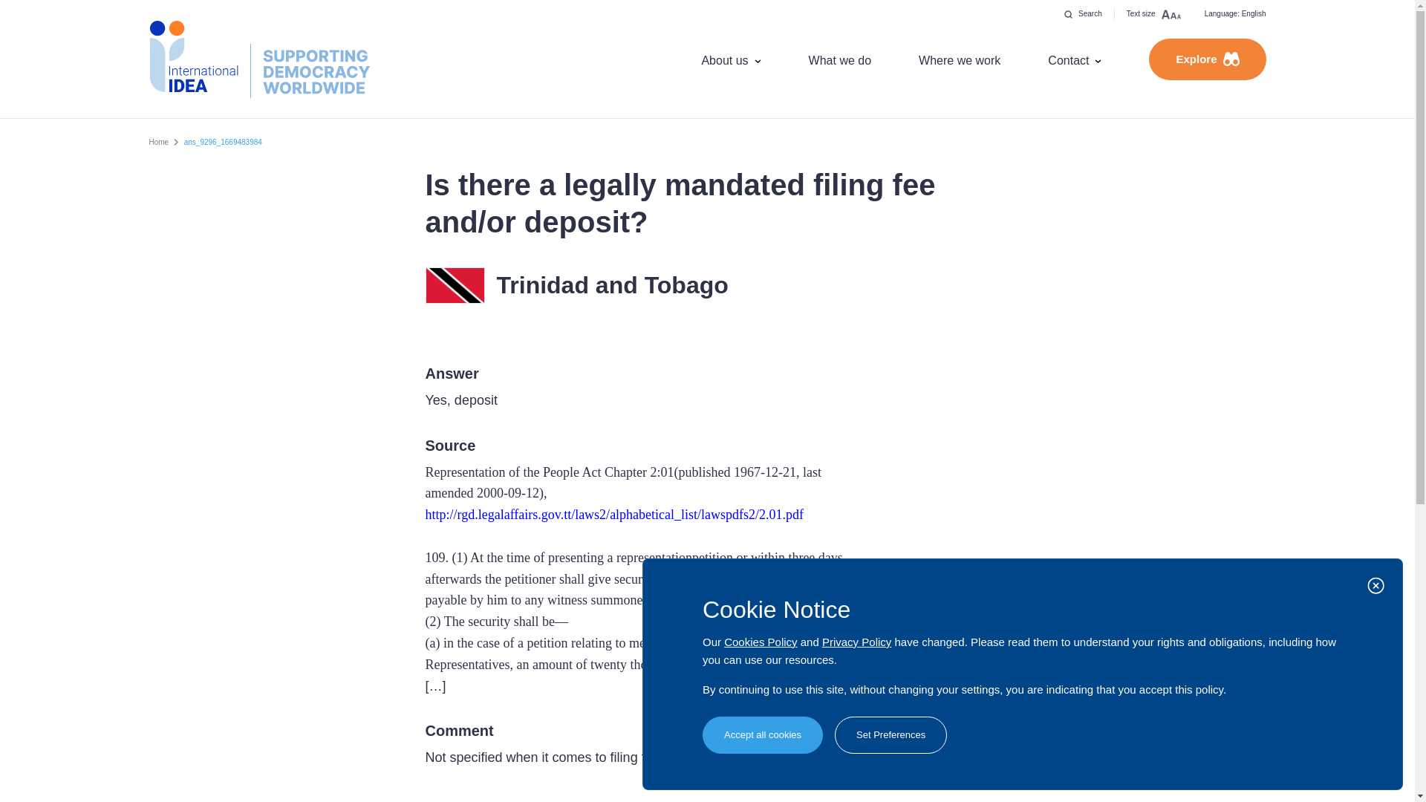  What do you see at coordinates (1153, 13) in the screenshot?
I see `Text size` at bounding box center [1153, 13].